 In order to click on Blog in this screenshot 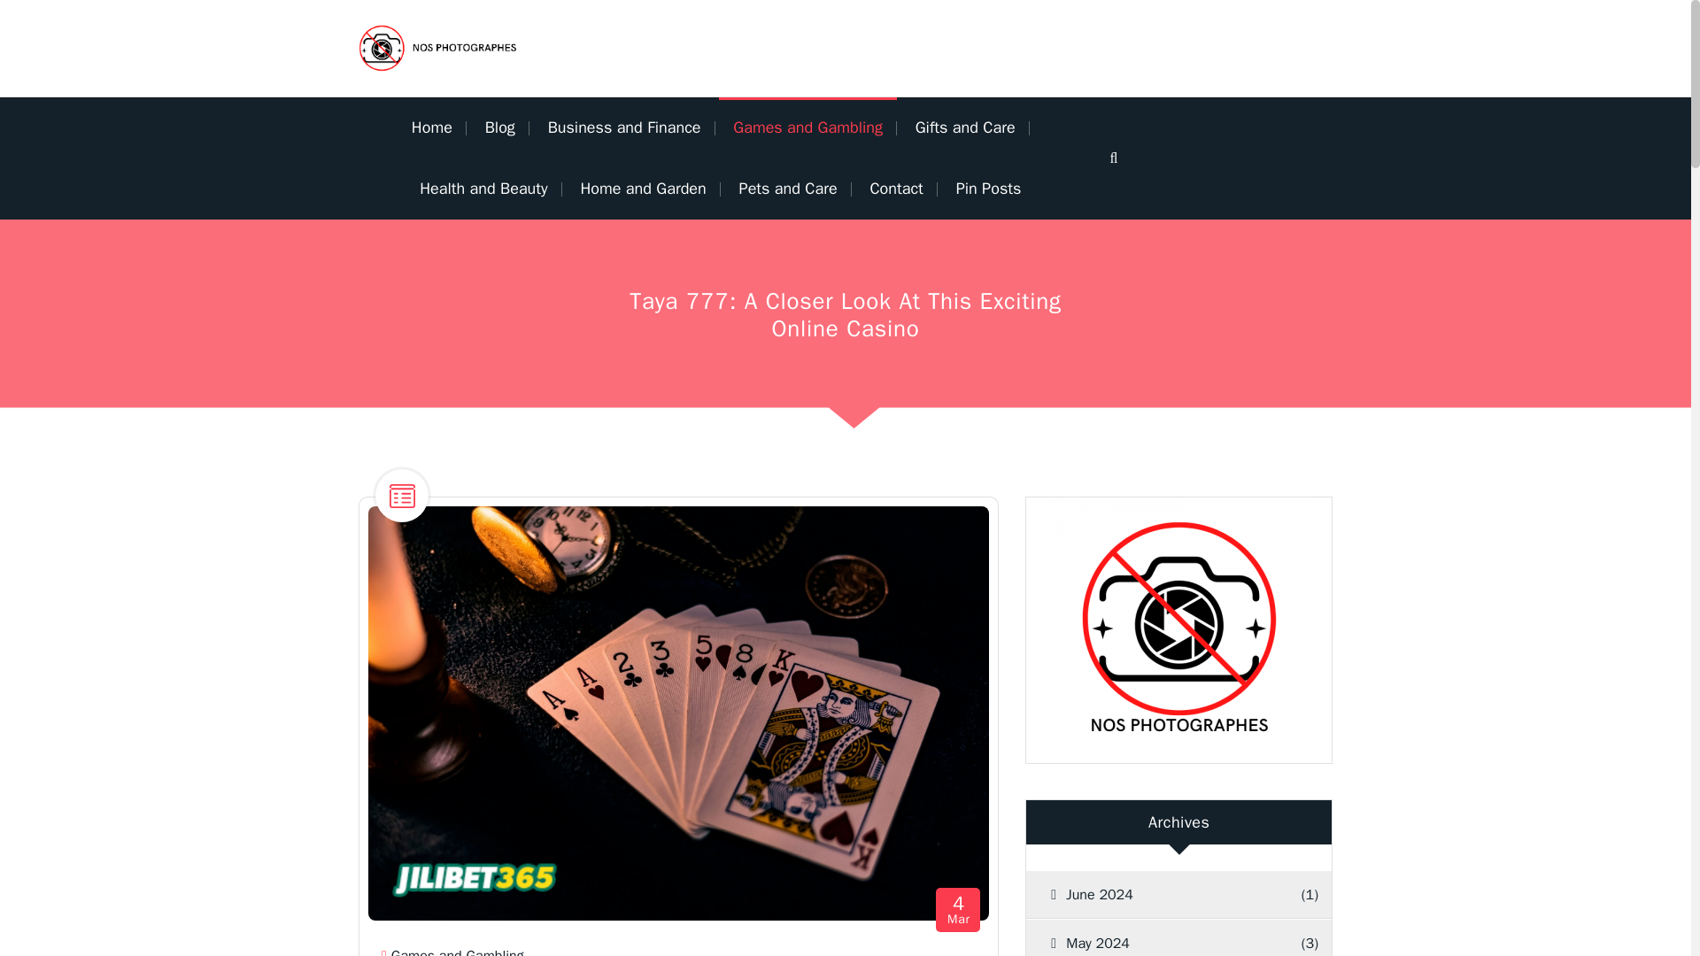, I will do `click(499, 127)`.